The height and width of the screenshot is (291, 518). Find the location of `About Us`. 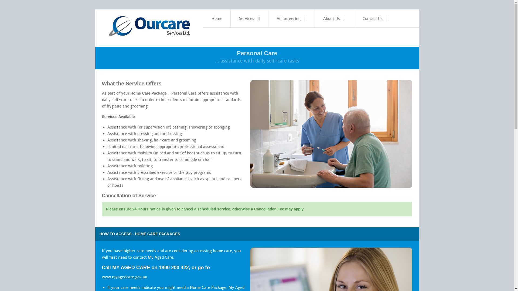

About Us is located at coordinates (335, 18).